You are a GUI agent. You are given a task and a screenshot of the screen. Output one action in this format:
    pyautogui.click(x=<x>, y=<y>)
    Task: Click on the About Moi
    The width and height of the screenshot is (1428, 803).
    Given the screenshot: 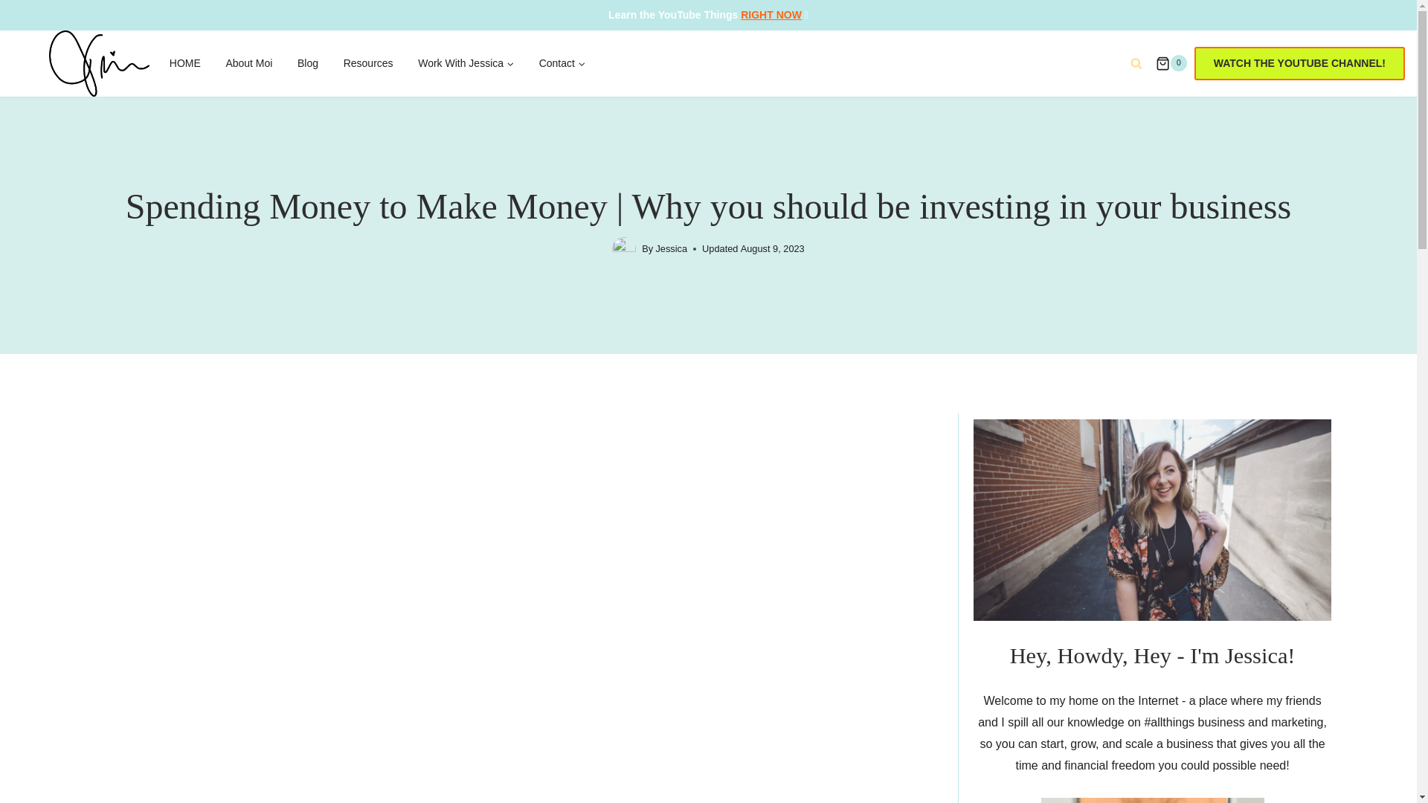 What is the action you would take?
    pyautogui.click(x=249, y=64)
    